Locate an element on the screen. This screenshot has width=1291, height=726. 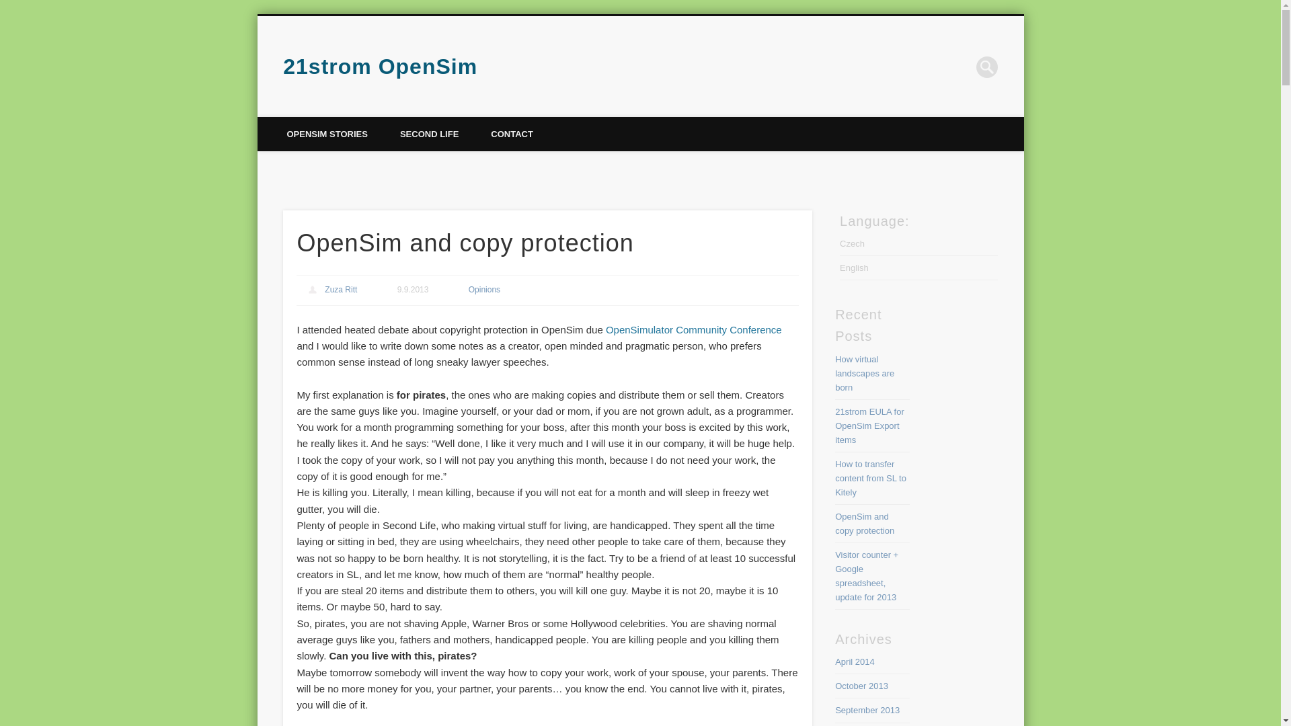
View all posts in Opinions is located at coordinates (484, 290).